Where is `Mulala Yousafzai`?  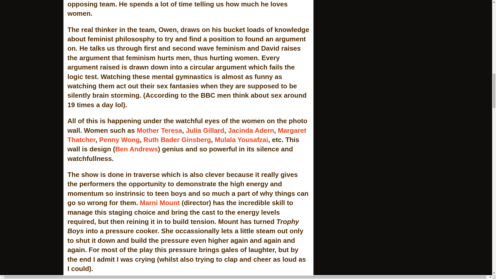 Mulala Yousafzai is located at coordinates (241, 139).